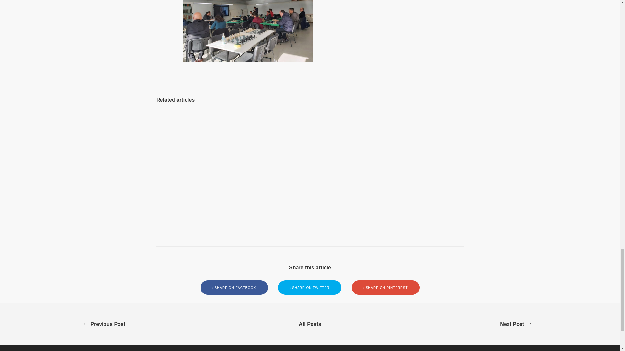 This screenshot has height=351, width=625. Describe the element at coordinates (310, 324) in the screenshot. I see `All Posts` at that location.